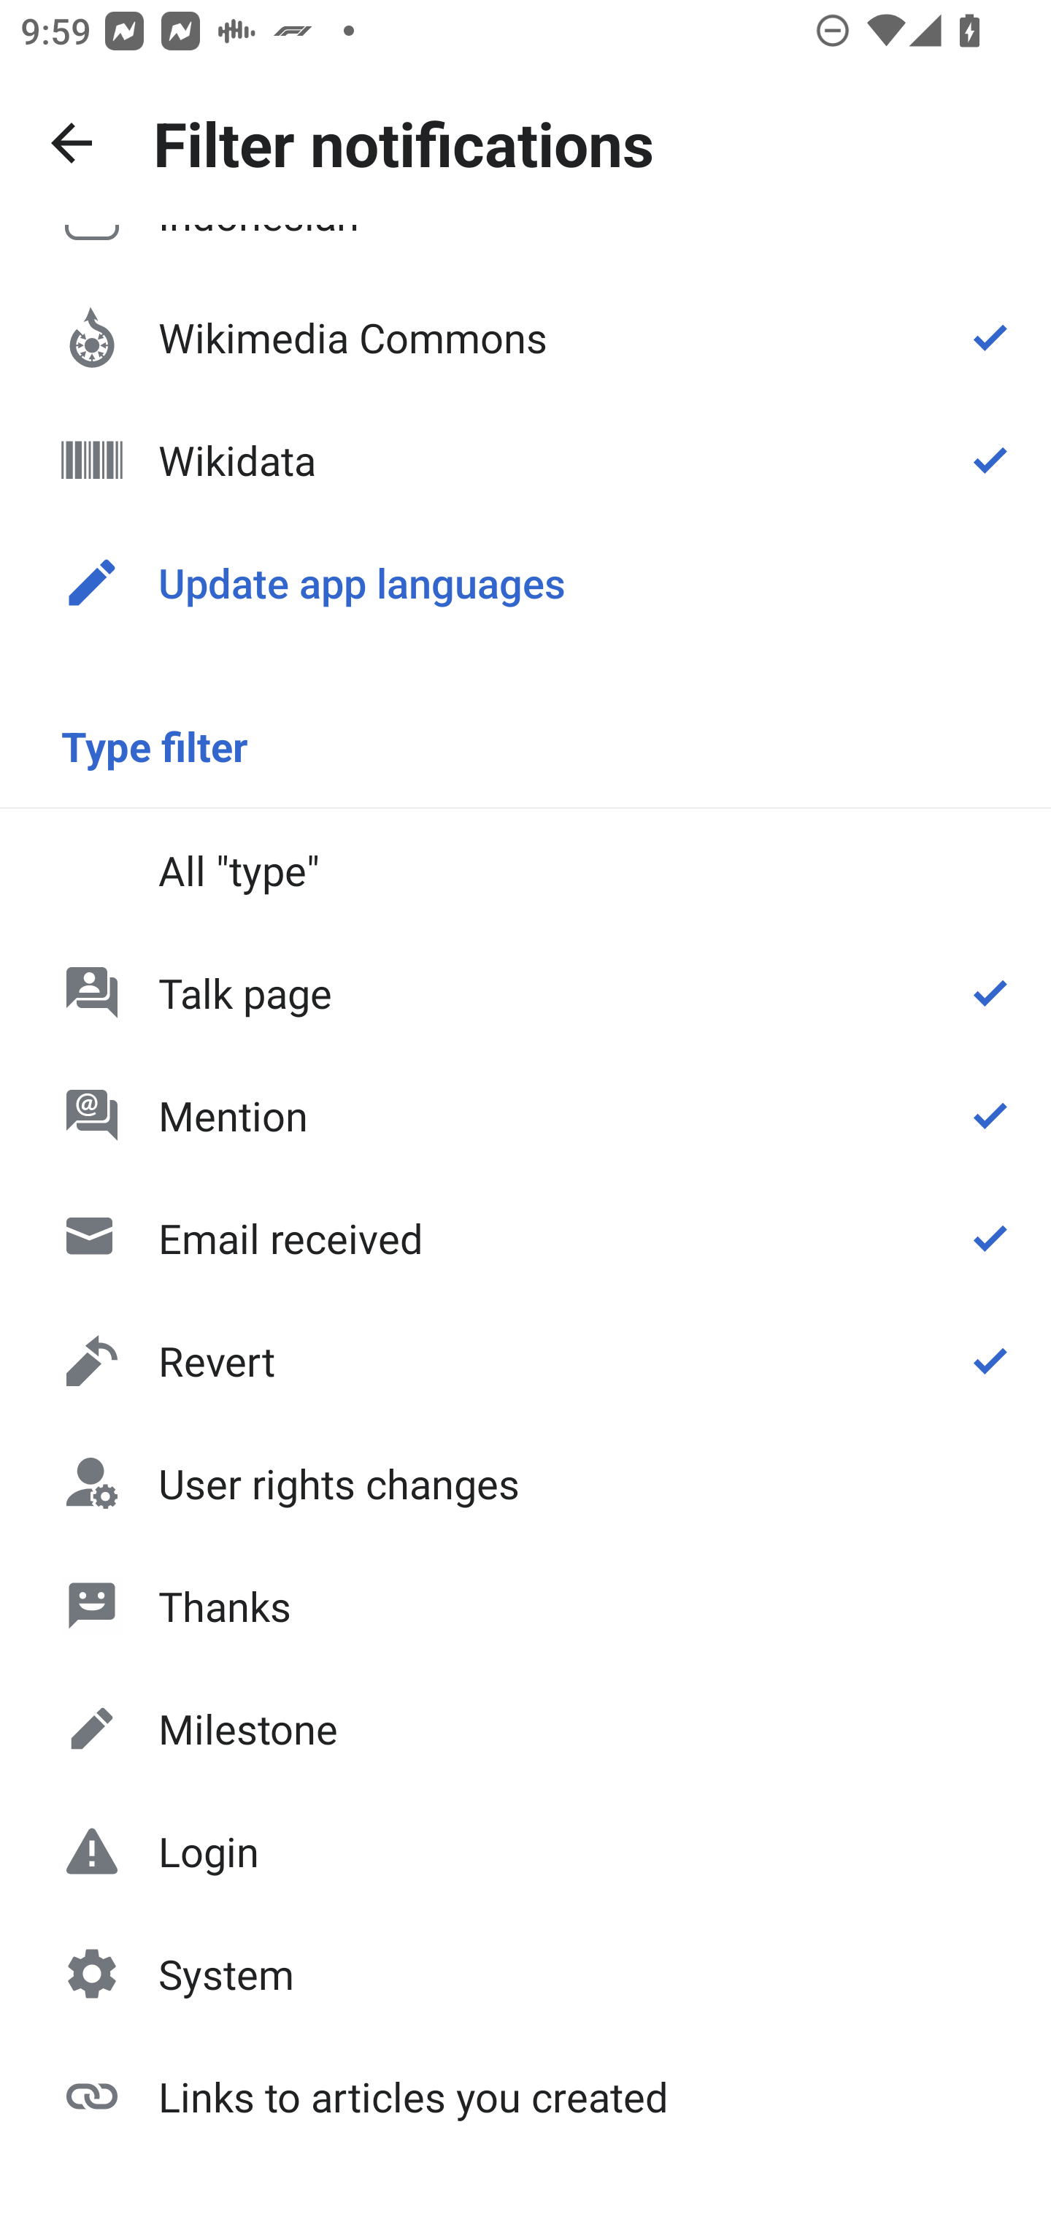 Image resolution: width=1051 pixels, height=2219 pixels. I want to click on Update app languages, so click(525, 582).